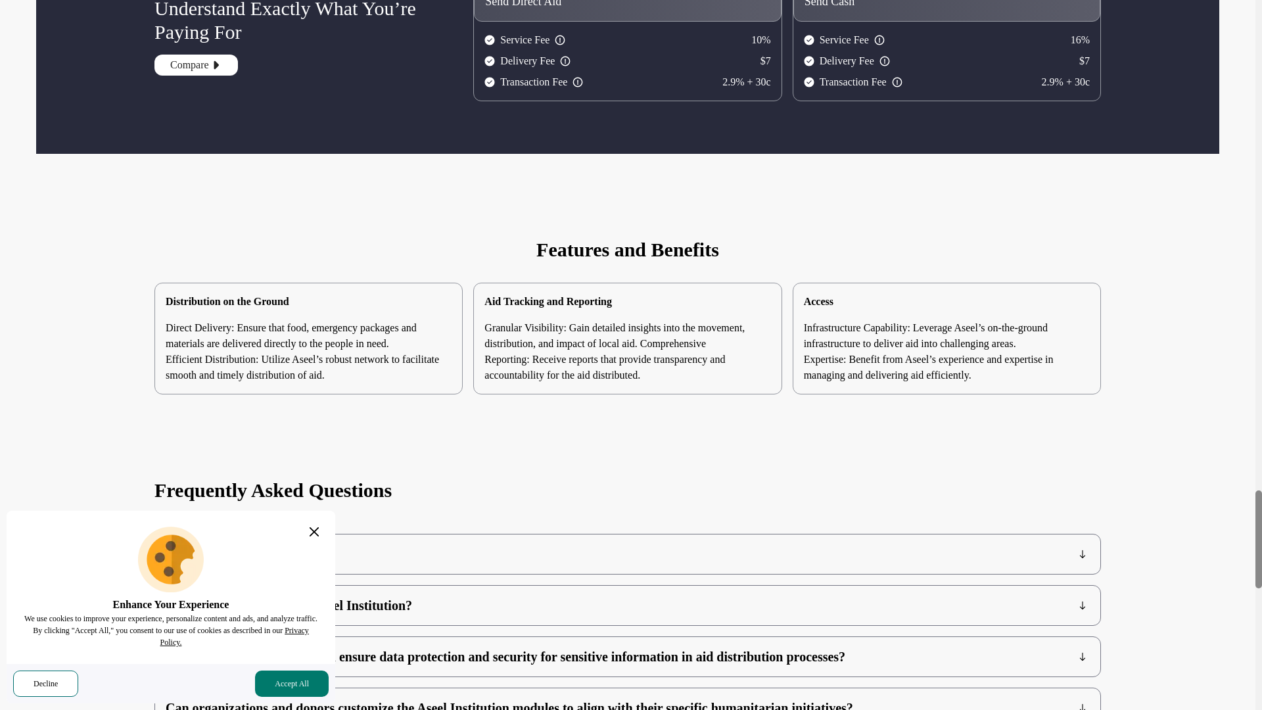 The height and width of the screenshot is (710, 1262). I want to click on Compare, so click(196, 64).